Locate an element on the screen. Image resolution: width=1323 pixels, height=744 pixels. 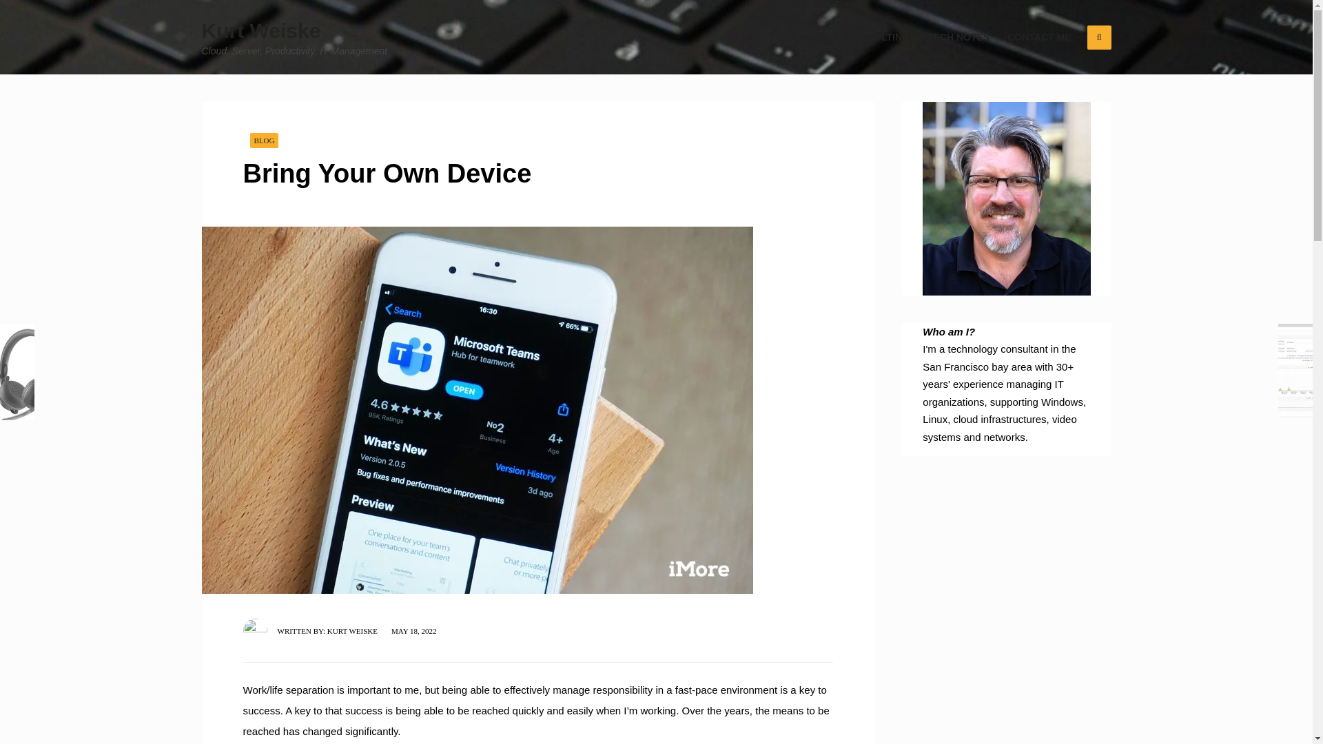
CONTACT ME is located at coordinates (1039, 37).